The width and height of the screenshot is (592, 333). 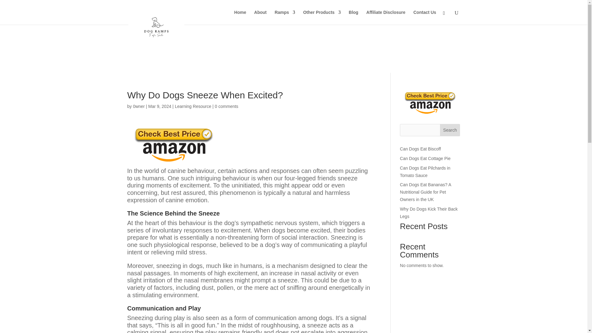 What do you see at coordinates (138, 106) in the screenshot?
I see `Posts by 0wner` at bounding box center [138, 106].